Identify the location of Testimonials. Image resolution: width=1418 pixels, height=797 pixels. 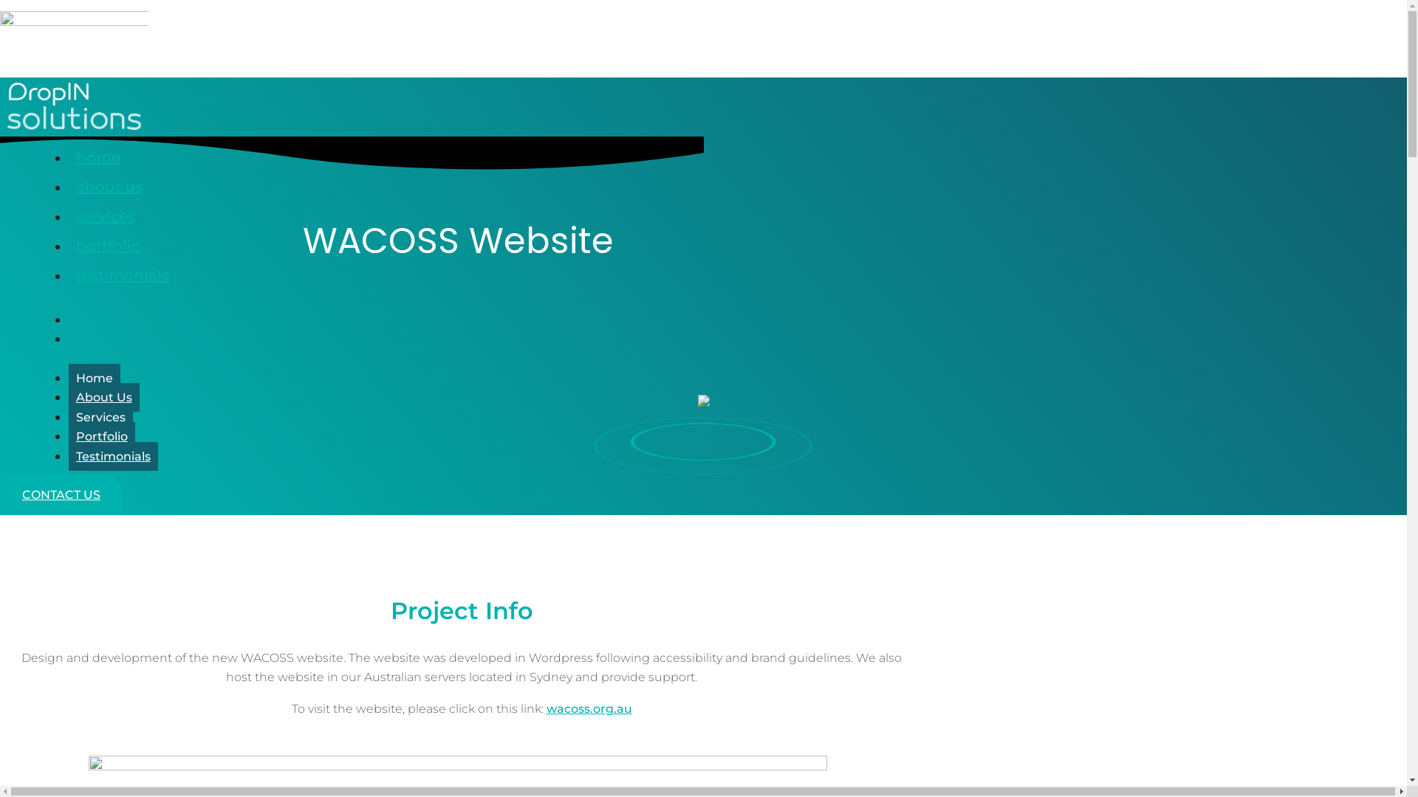
(114, 456).